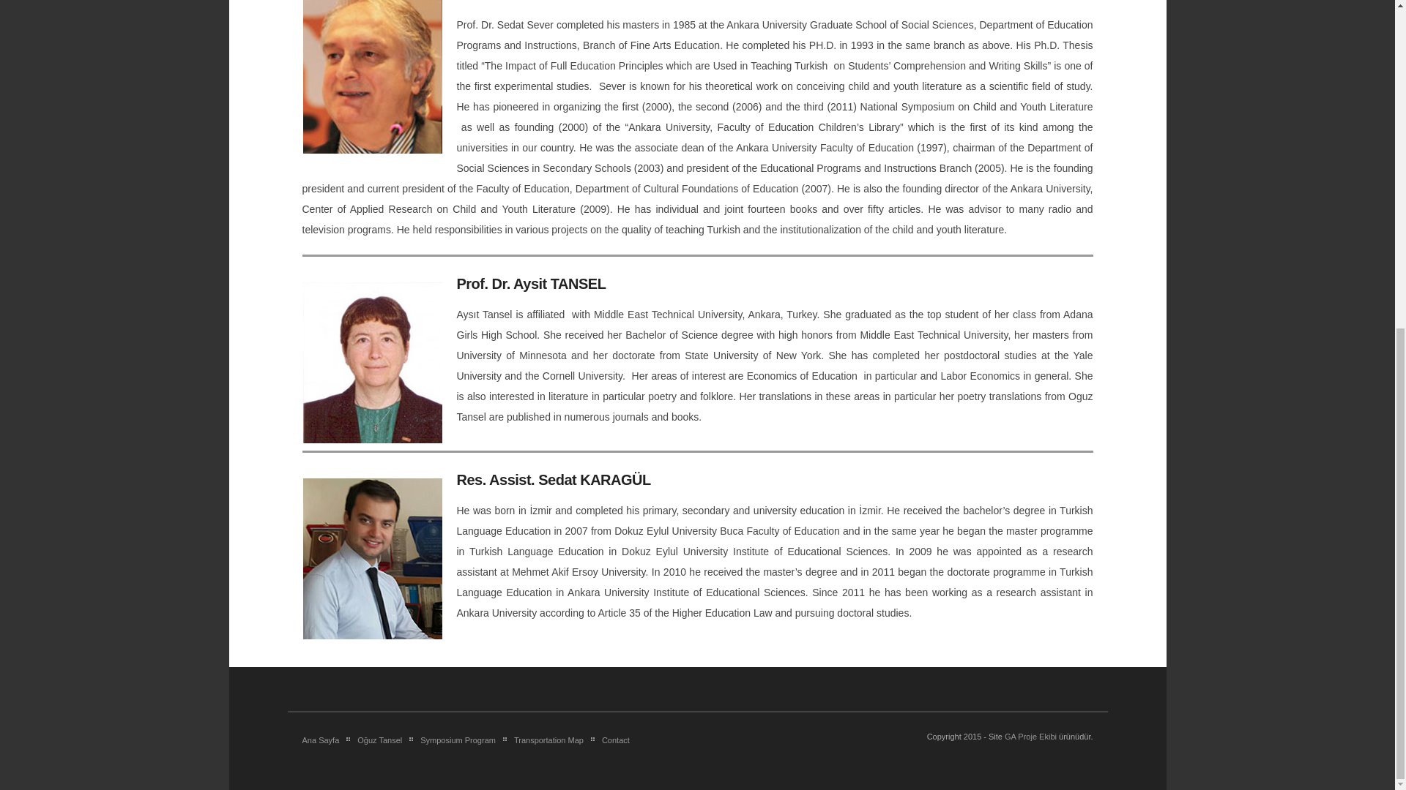 The width and height of the screenshot is (1406, 790). What do you see at coordinates (614, 740) in the screenshot?
I see `Contact` at bounding box center [614, 740].